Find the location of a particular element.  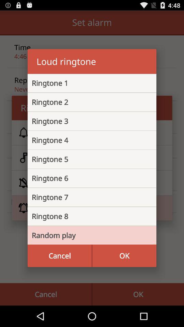

click the app above ringtone 8 is located at coordinates (87, 197).